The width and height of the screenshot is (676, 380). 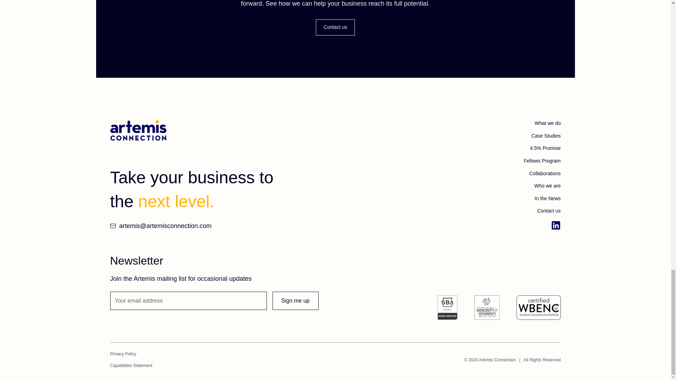 I want to click on Contact us, so click(x=335, y=27).